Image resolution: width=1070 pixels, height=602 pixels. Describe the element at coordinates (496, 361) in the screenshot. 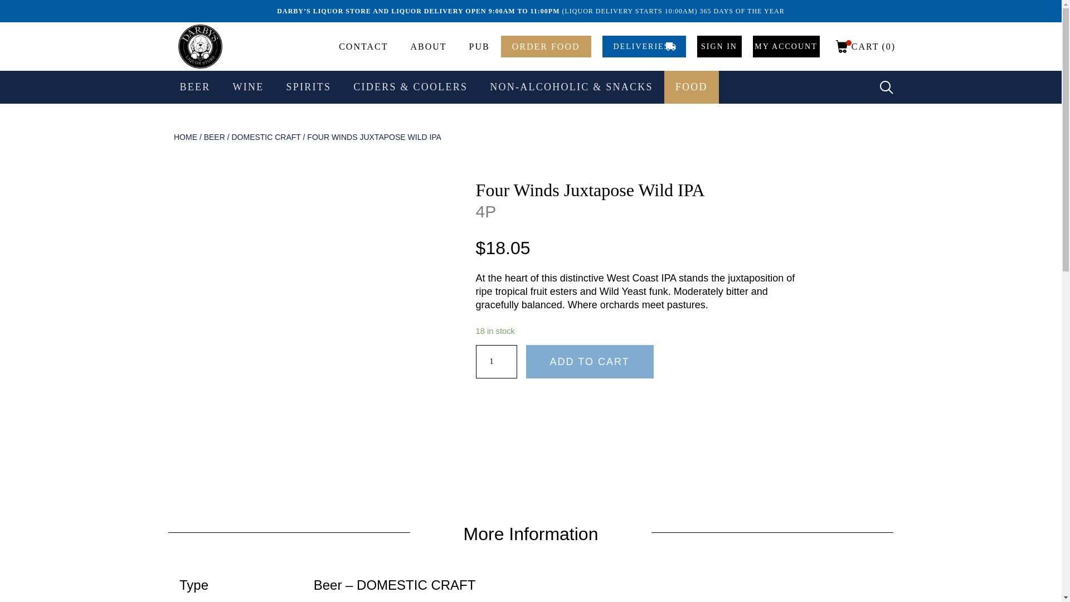

I see `1` at that location.